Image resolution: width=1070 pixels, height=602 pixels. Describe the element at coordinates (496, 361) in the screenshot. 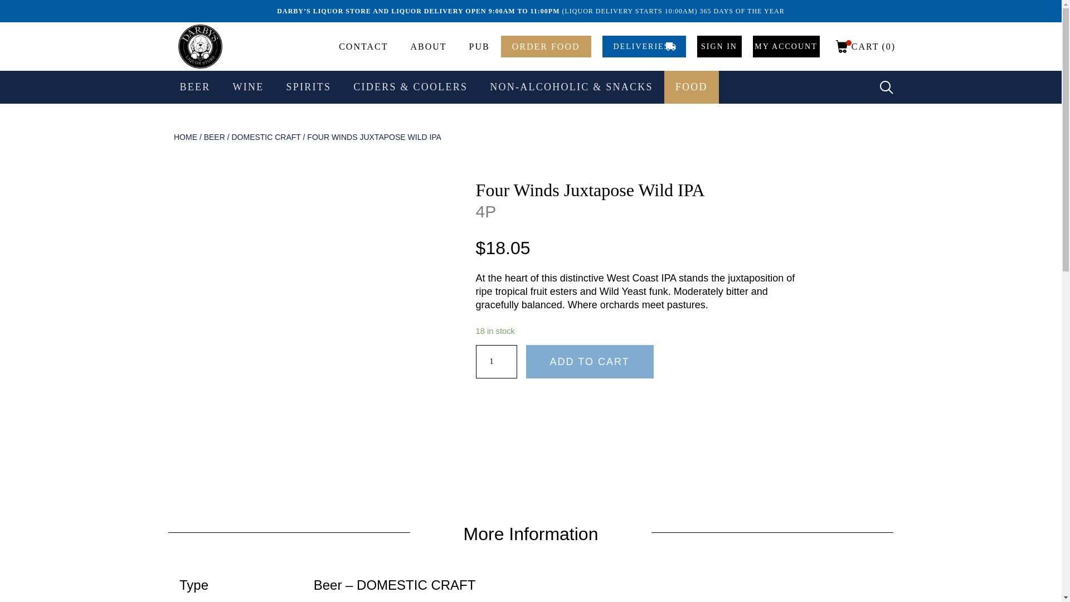

I see `1` at that location.